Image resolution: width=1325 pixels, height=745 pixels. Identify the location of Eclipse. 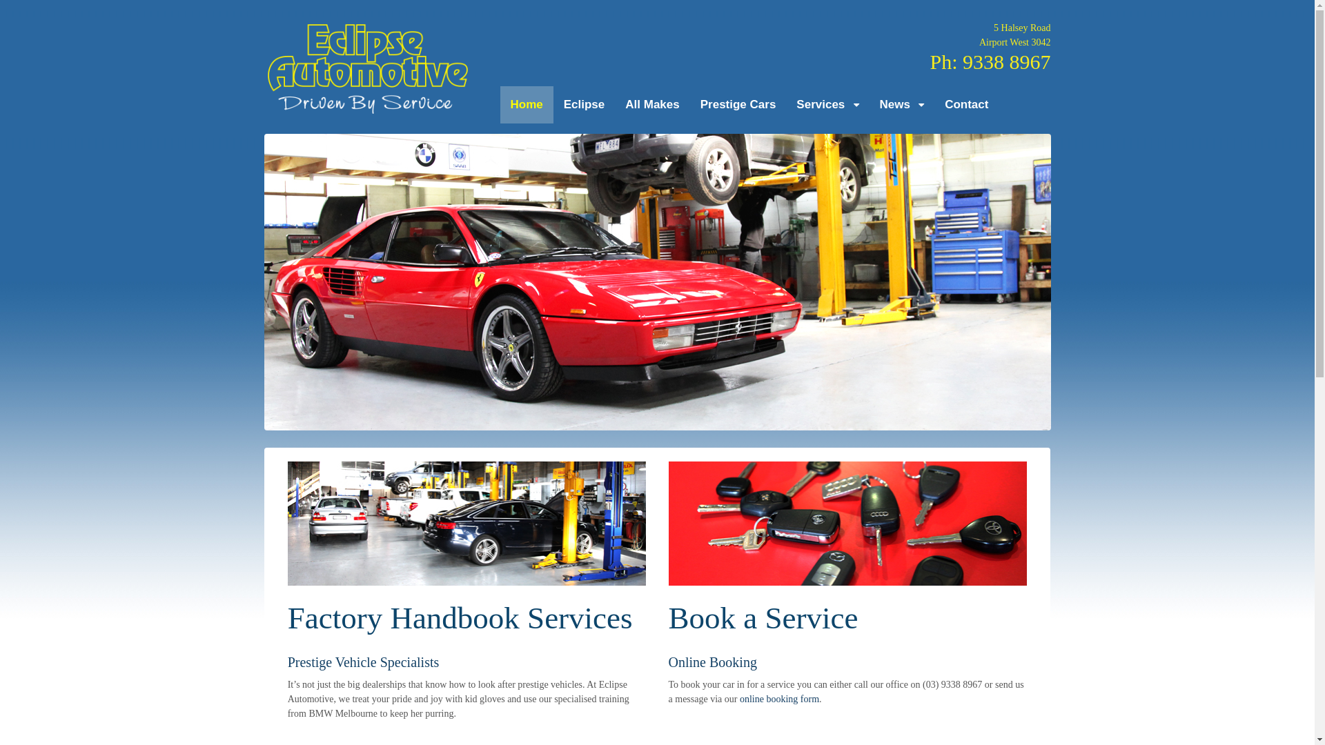
(585, 105).